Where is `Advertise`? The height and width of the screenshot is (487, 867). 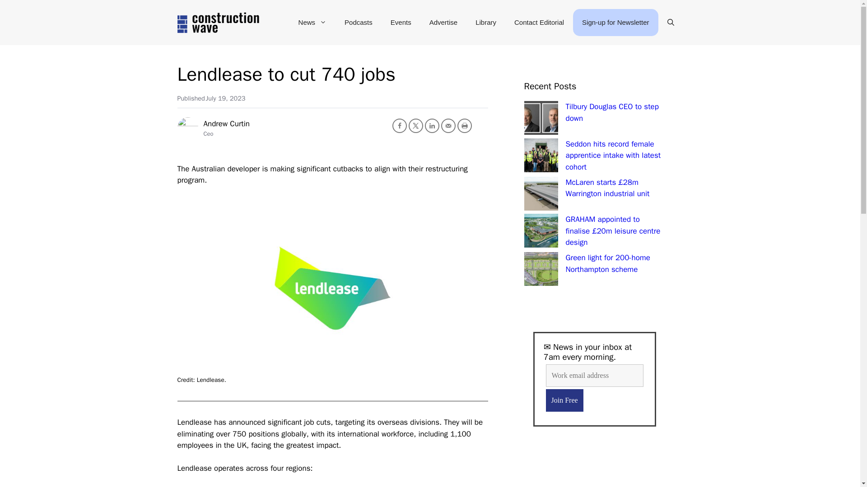
Advertise is located at coordinates (443, 23).